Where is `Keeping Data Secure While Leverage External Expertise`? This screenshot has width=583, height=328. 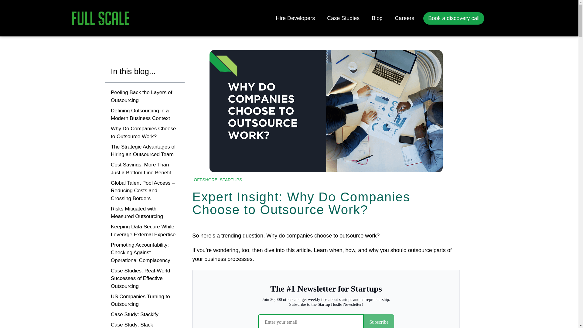 Keeping Data Secure While Leverage External Expertise is located at coordinates (145, 231).